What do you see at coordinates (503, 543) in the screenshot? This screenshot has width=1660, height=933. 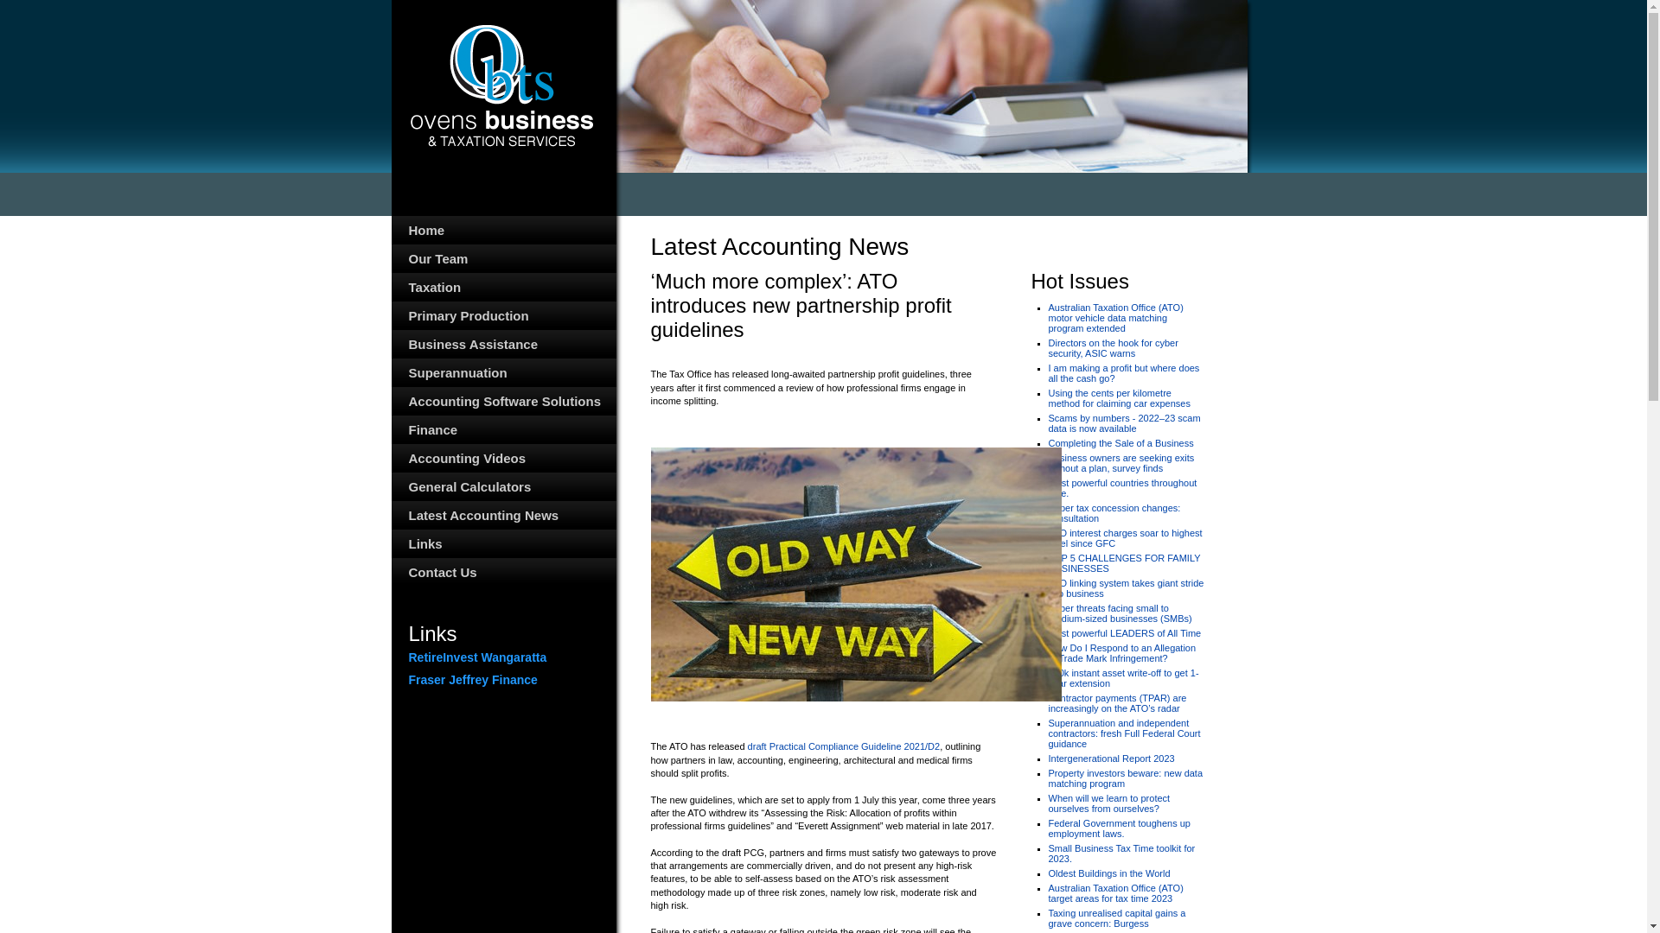 I see `Links` at bounding box center [503, 543].